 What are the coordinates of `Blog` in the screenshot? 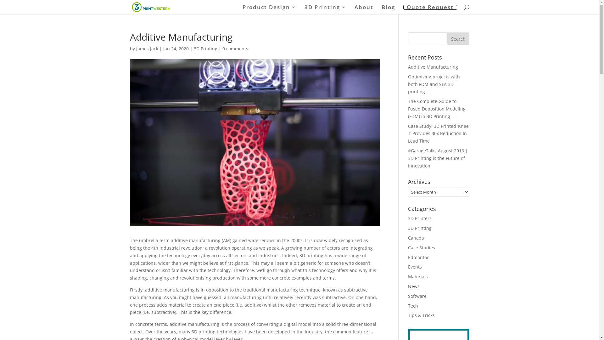 It's located at (388, 7).